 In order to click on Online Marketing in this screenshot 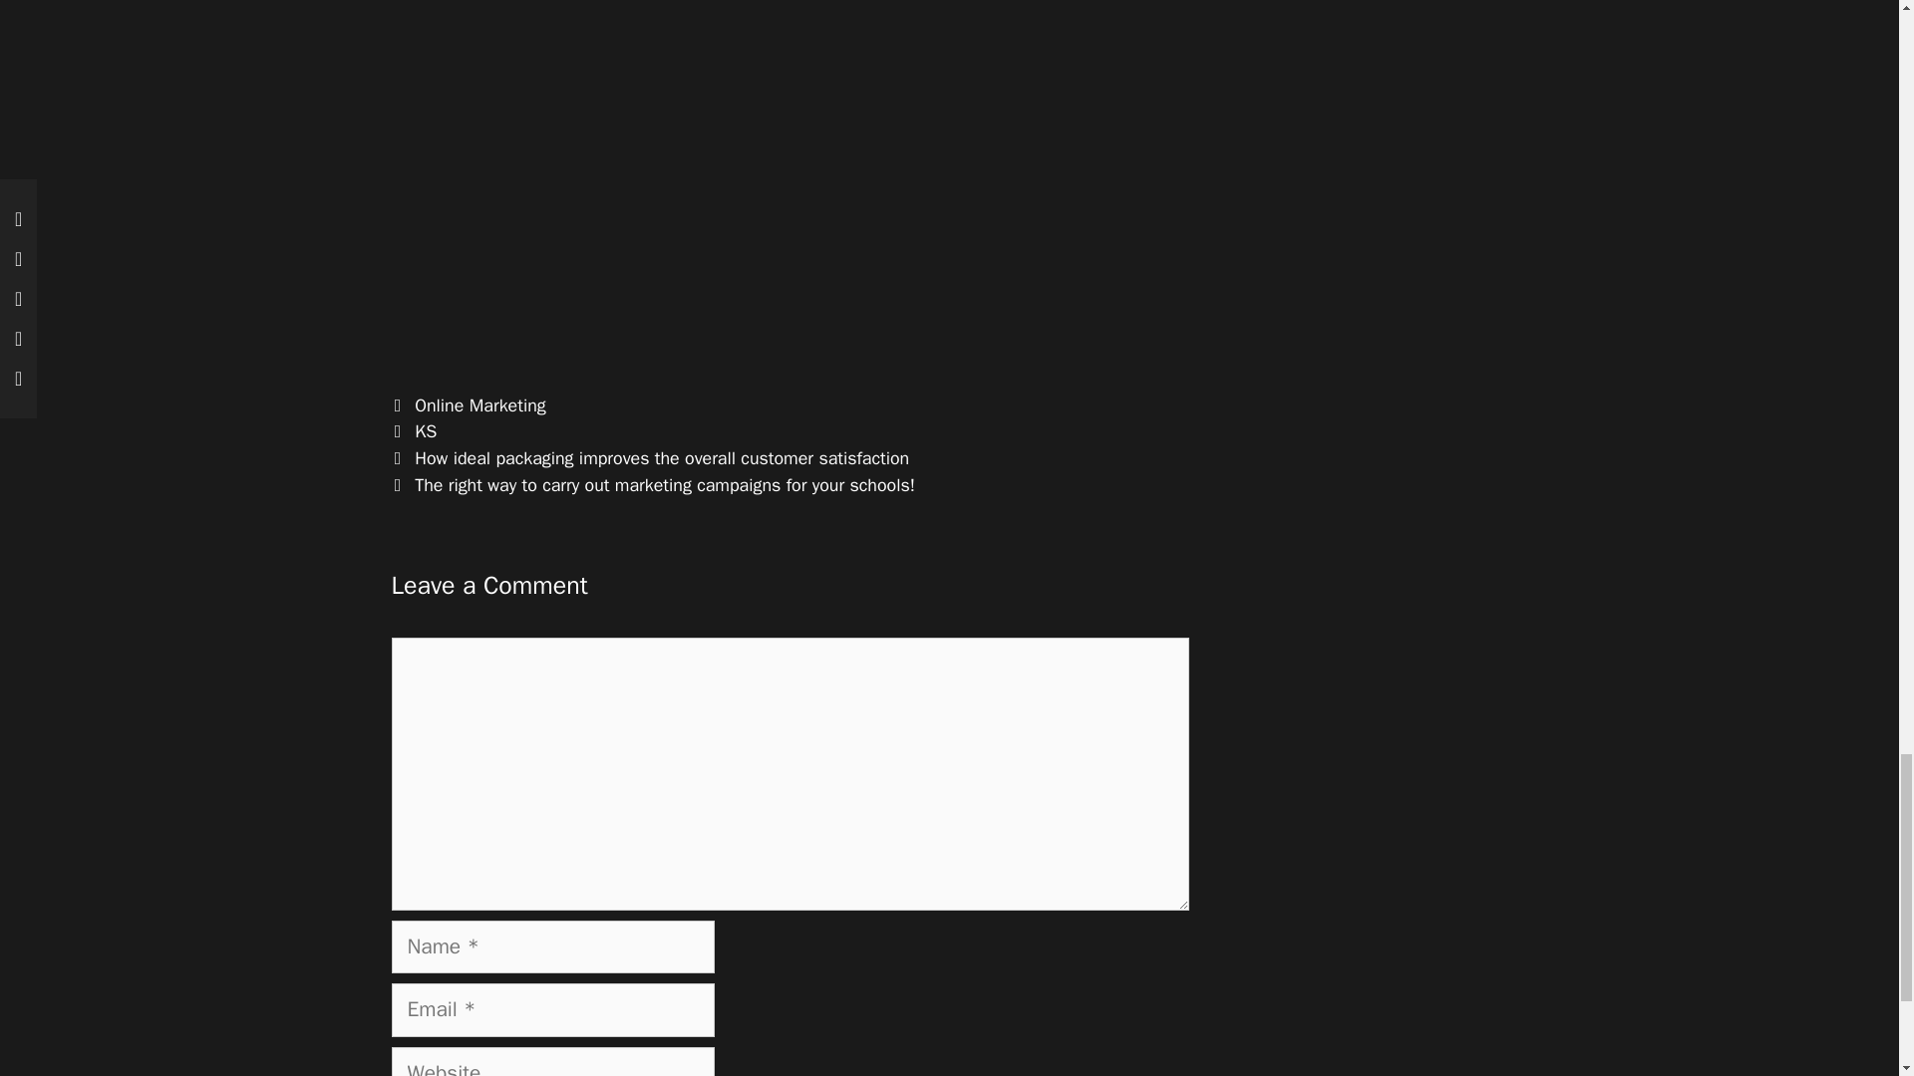, I will do `click(480, 404)`.